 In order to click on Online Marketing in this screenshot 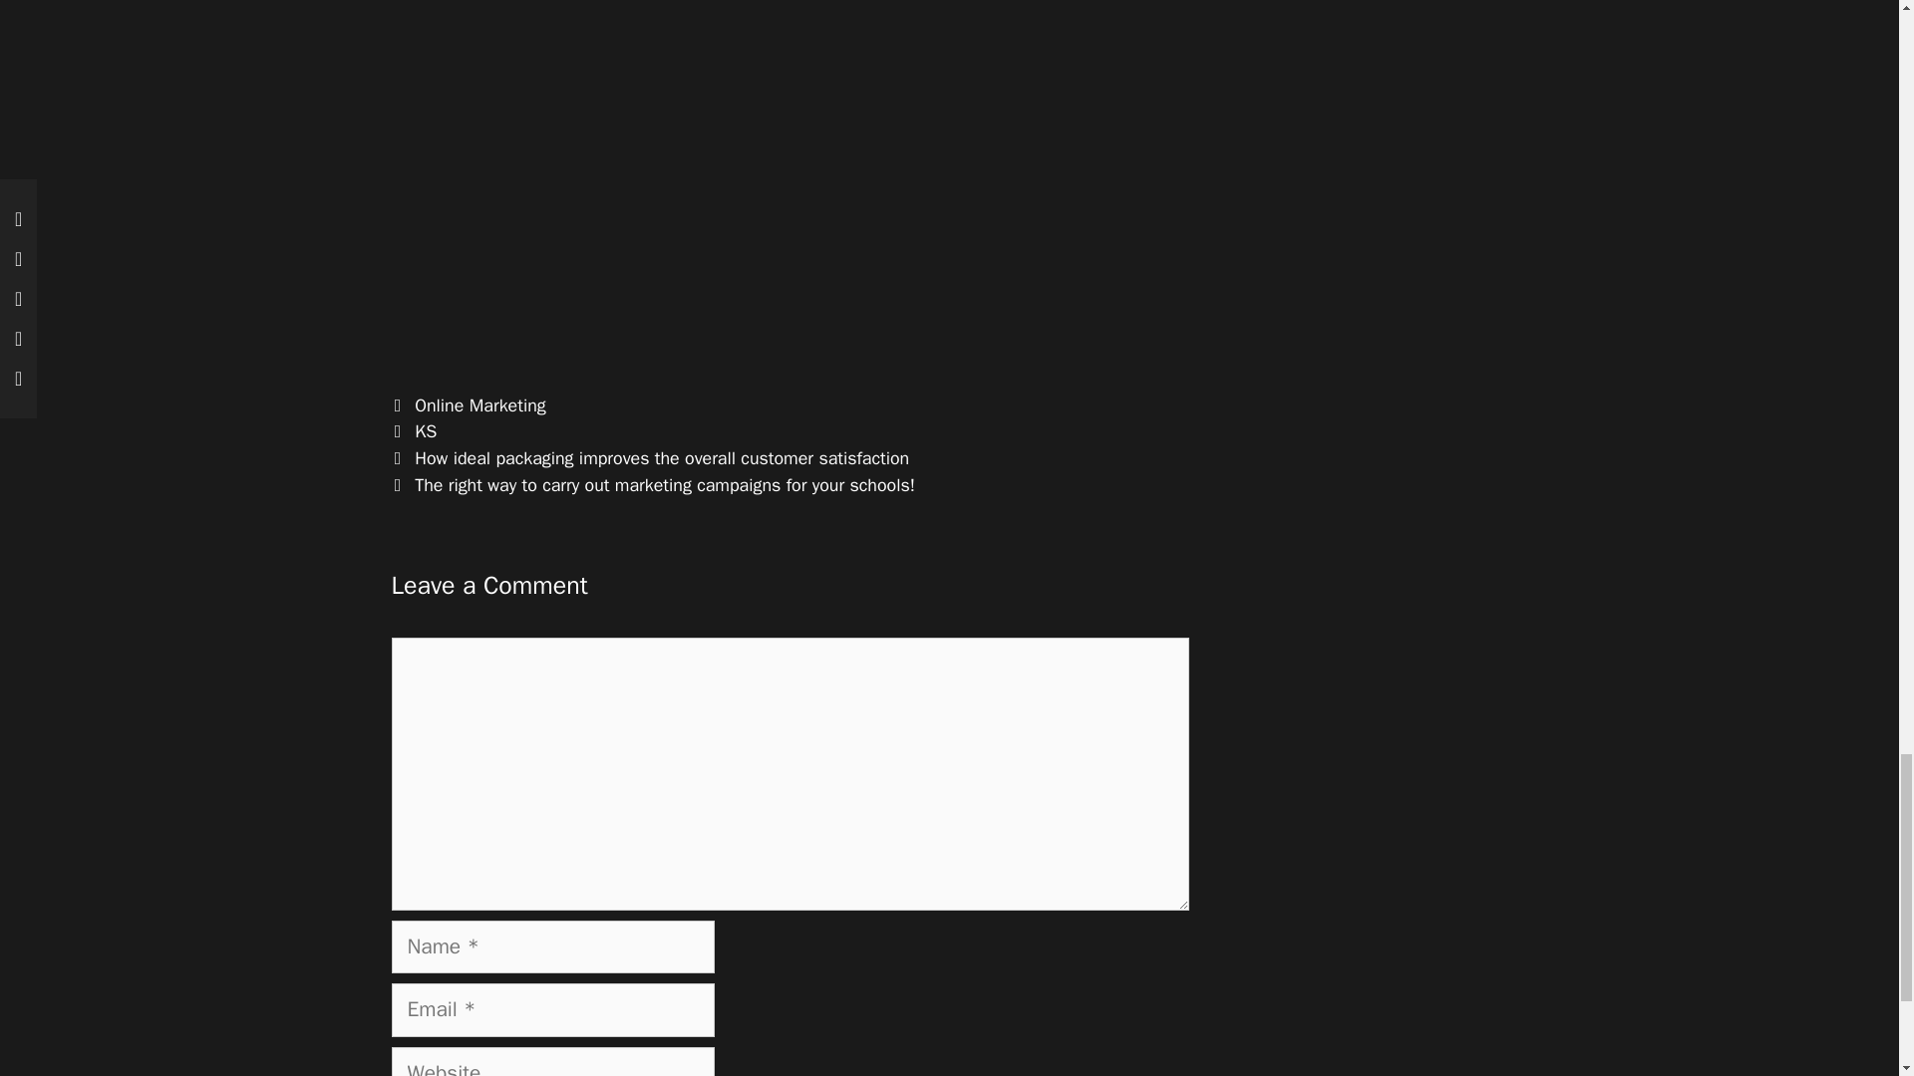, I will do `click(480, 404)`.